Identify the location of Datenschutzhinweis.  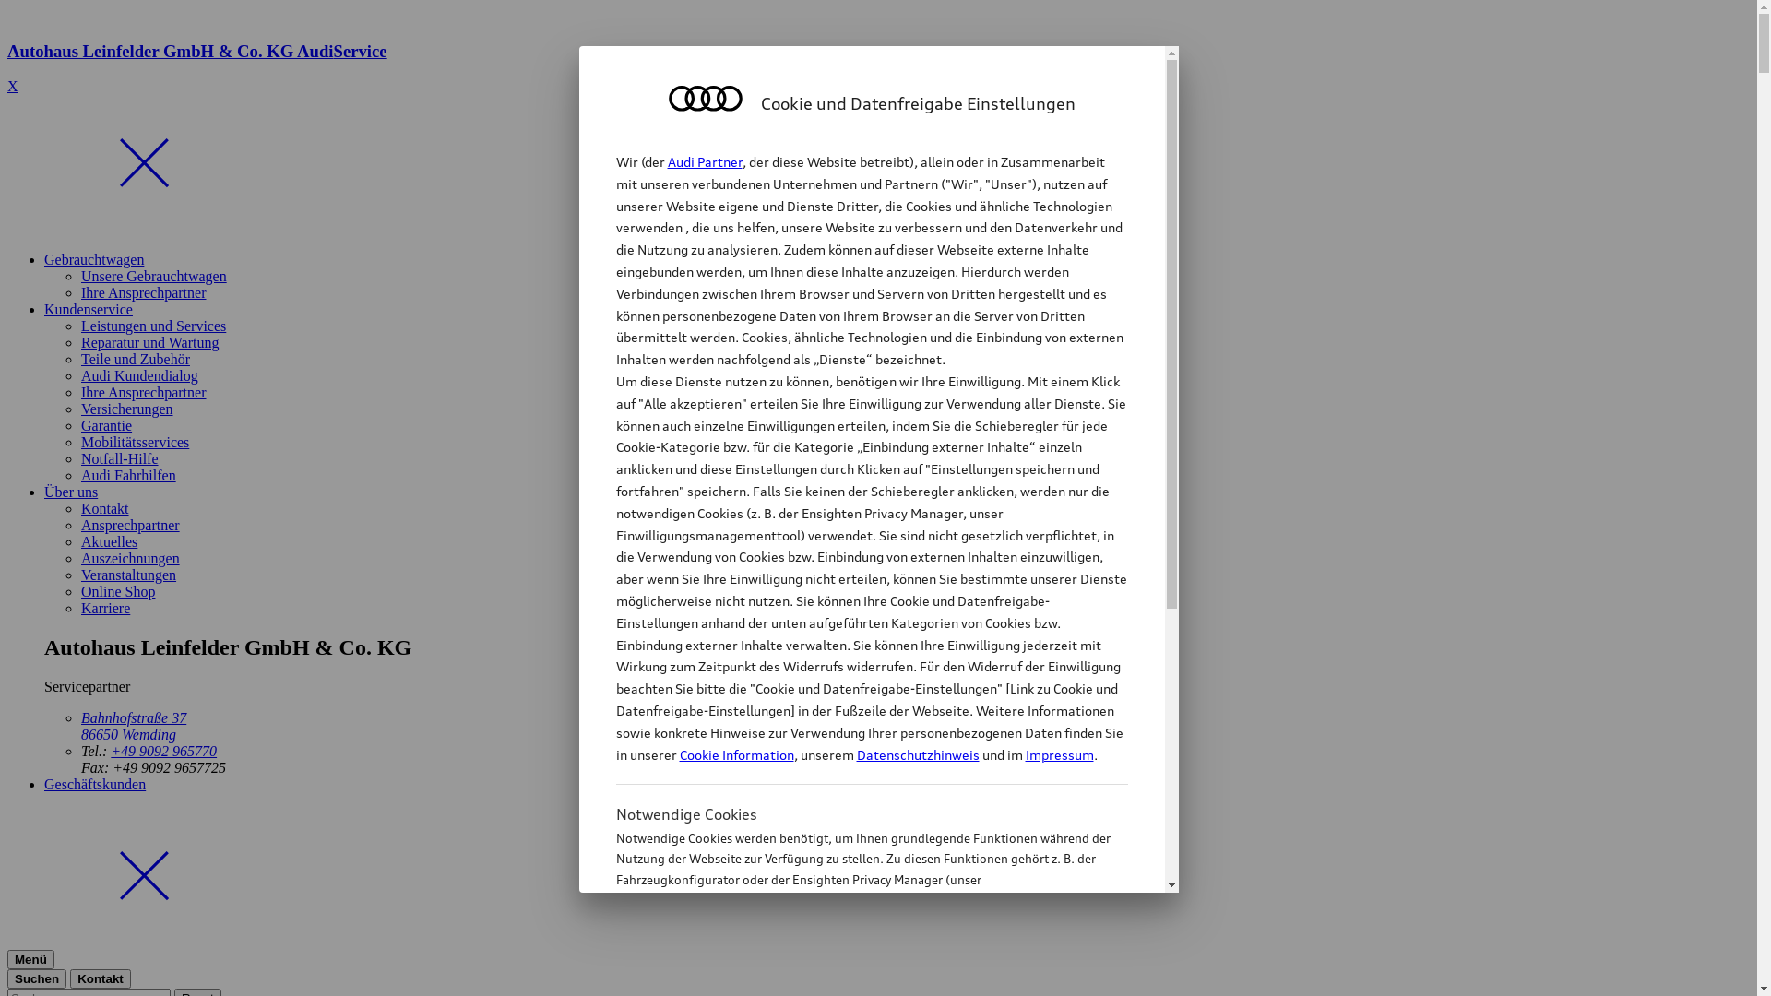
(917, 754).